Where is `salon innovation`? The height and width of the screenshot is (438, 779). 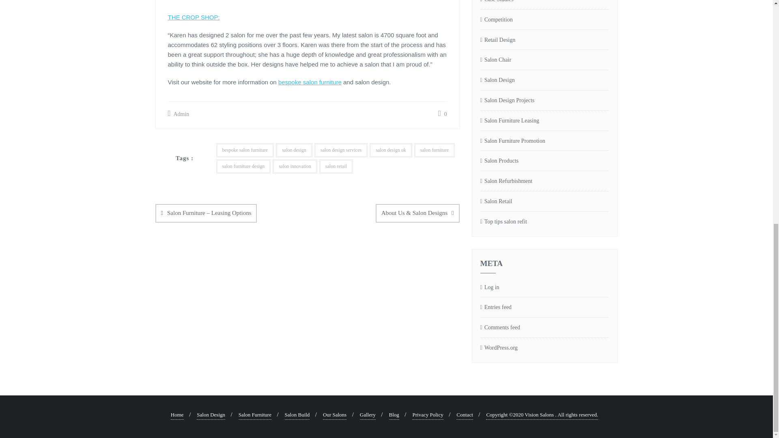
salon innovation is located at coordinates (295, 166).